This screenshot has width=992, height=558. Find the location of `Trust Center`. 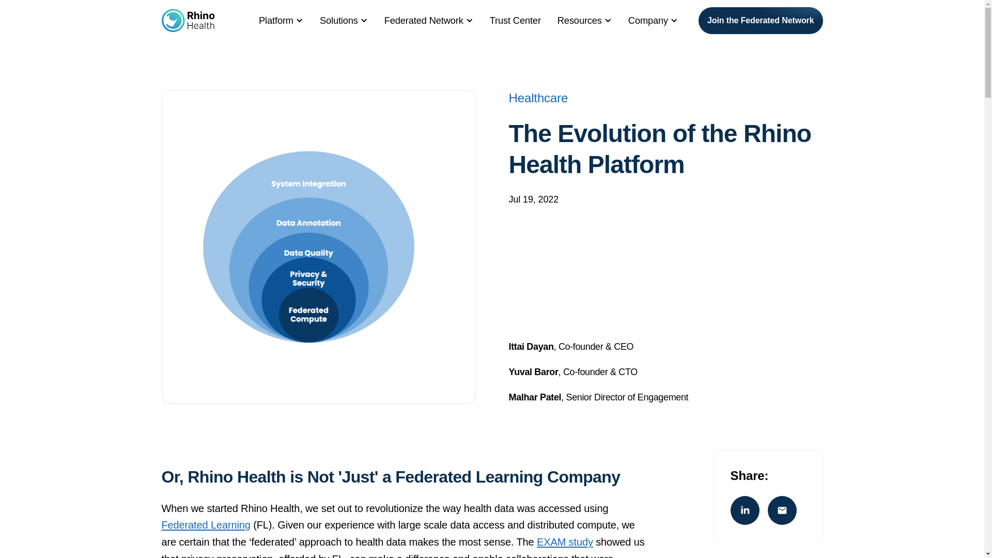

Trust Center is located at coordinates (515, 21).